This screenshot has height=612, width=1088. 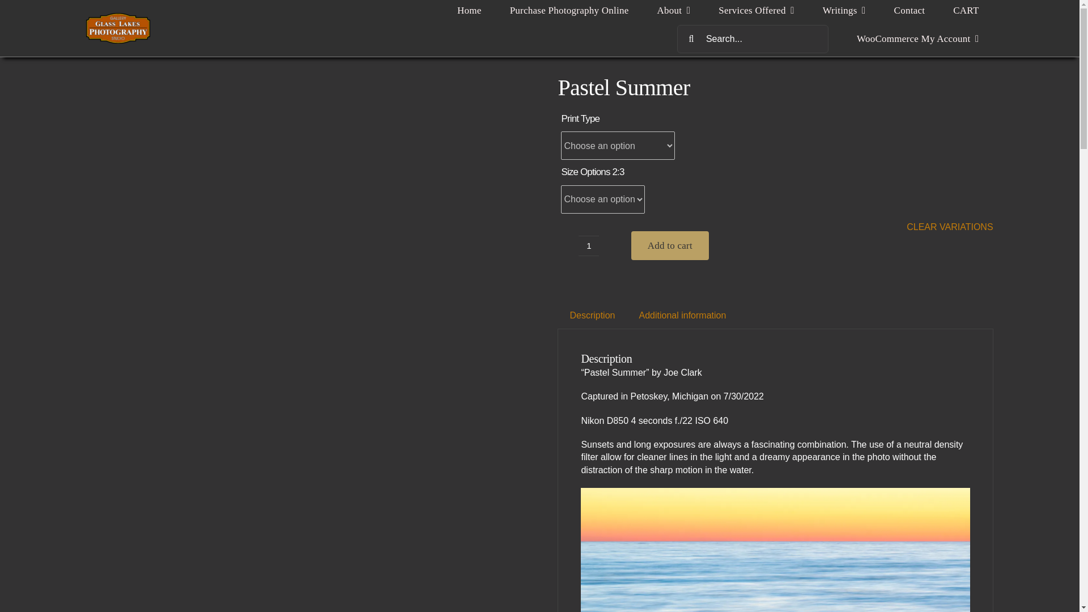 What do you see at coordinates (964, 168) in the screenshot?
I see `Log In` at bounding box center [964, 168].